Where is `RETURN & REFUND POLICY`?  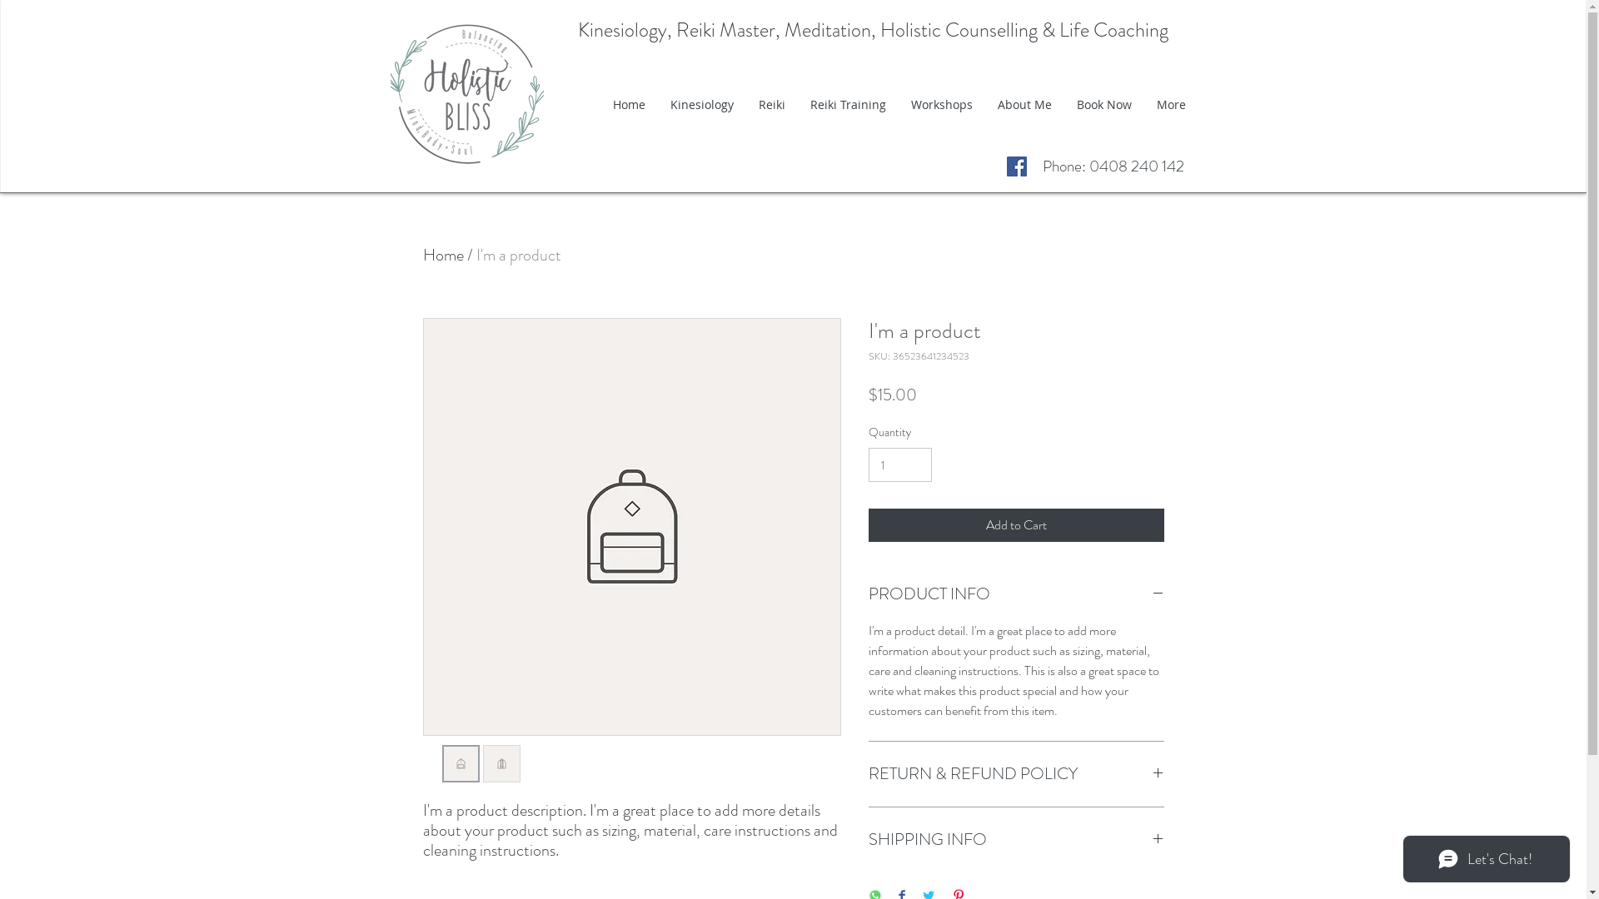 RETURN & REFUND POLICY is located at coordinates (1016, 774).